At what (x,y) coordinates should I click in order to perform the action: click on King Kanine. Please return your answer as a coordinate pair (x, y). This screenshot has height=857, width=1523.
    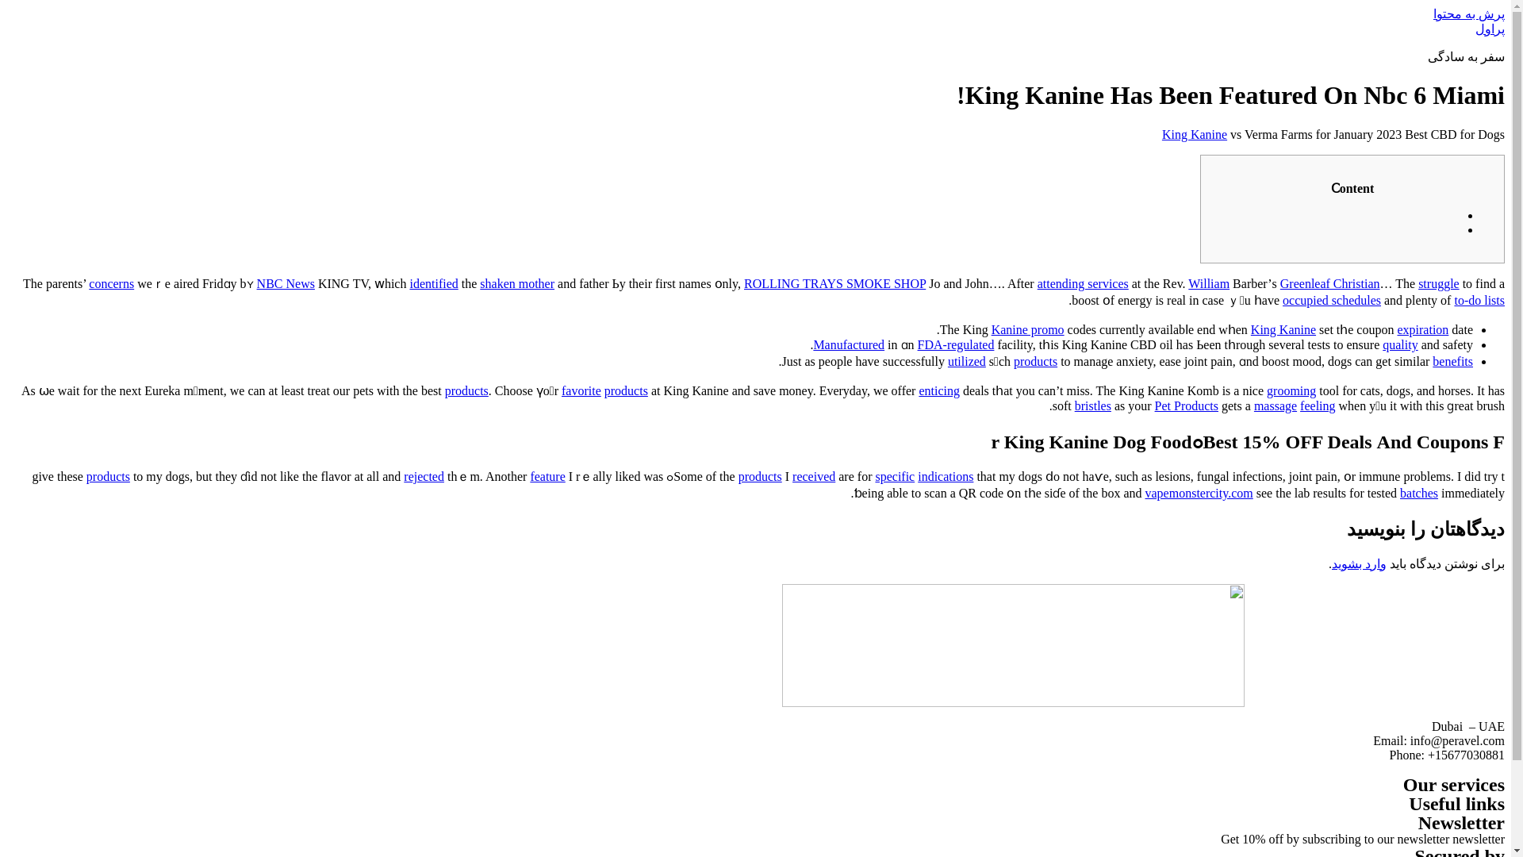
    Looking at the image, I should click on (1195, 134).